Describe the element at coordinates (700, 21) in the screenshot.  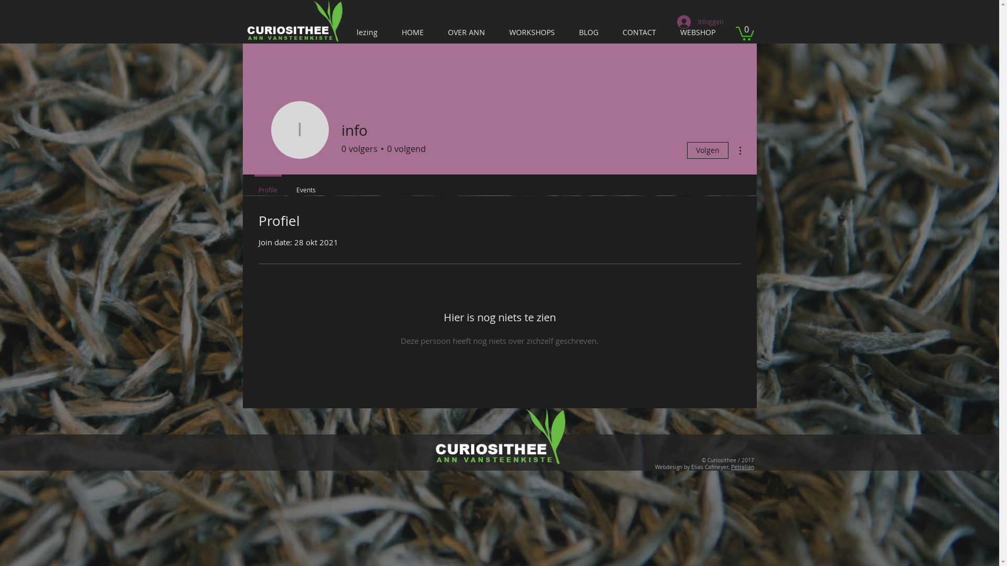
I see `Inloggen` at that location.